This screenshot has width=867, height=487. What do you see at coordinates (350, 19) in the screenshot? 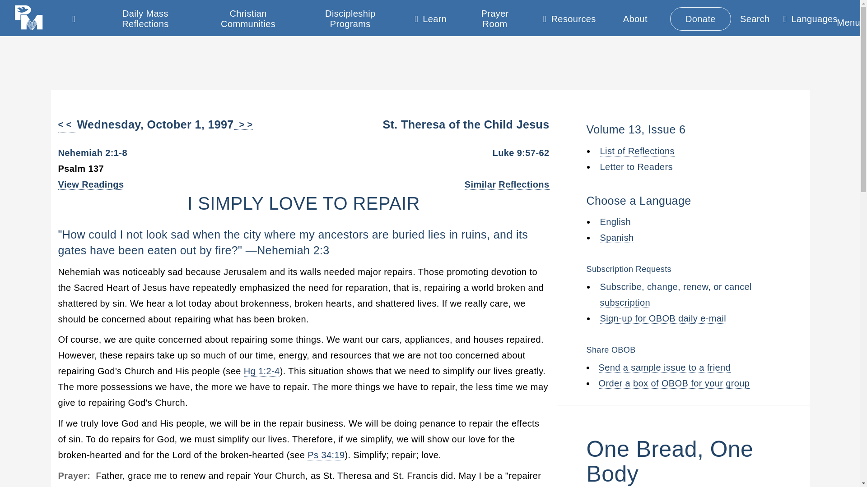
I see `Discipleship Programs` at bounding box center [350, 19].